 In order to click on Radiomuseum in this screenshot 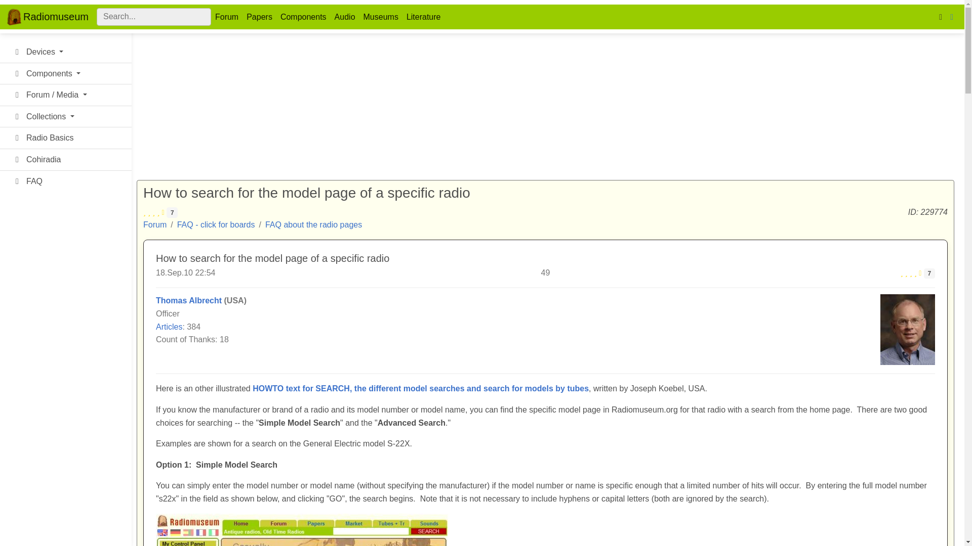, I will do `click(48, 17)`.